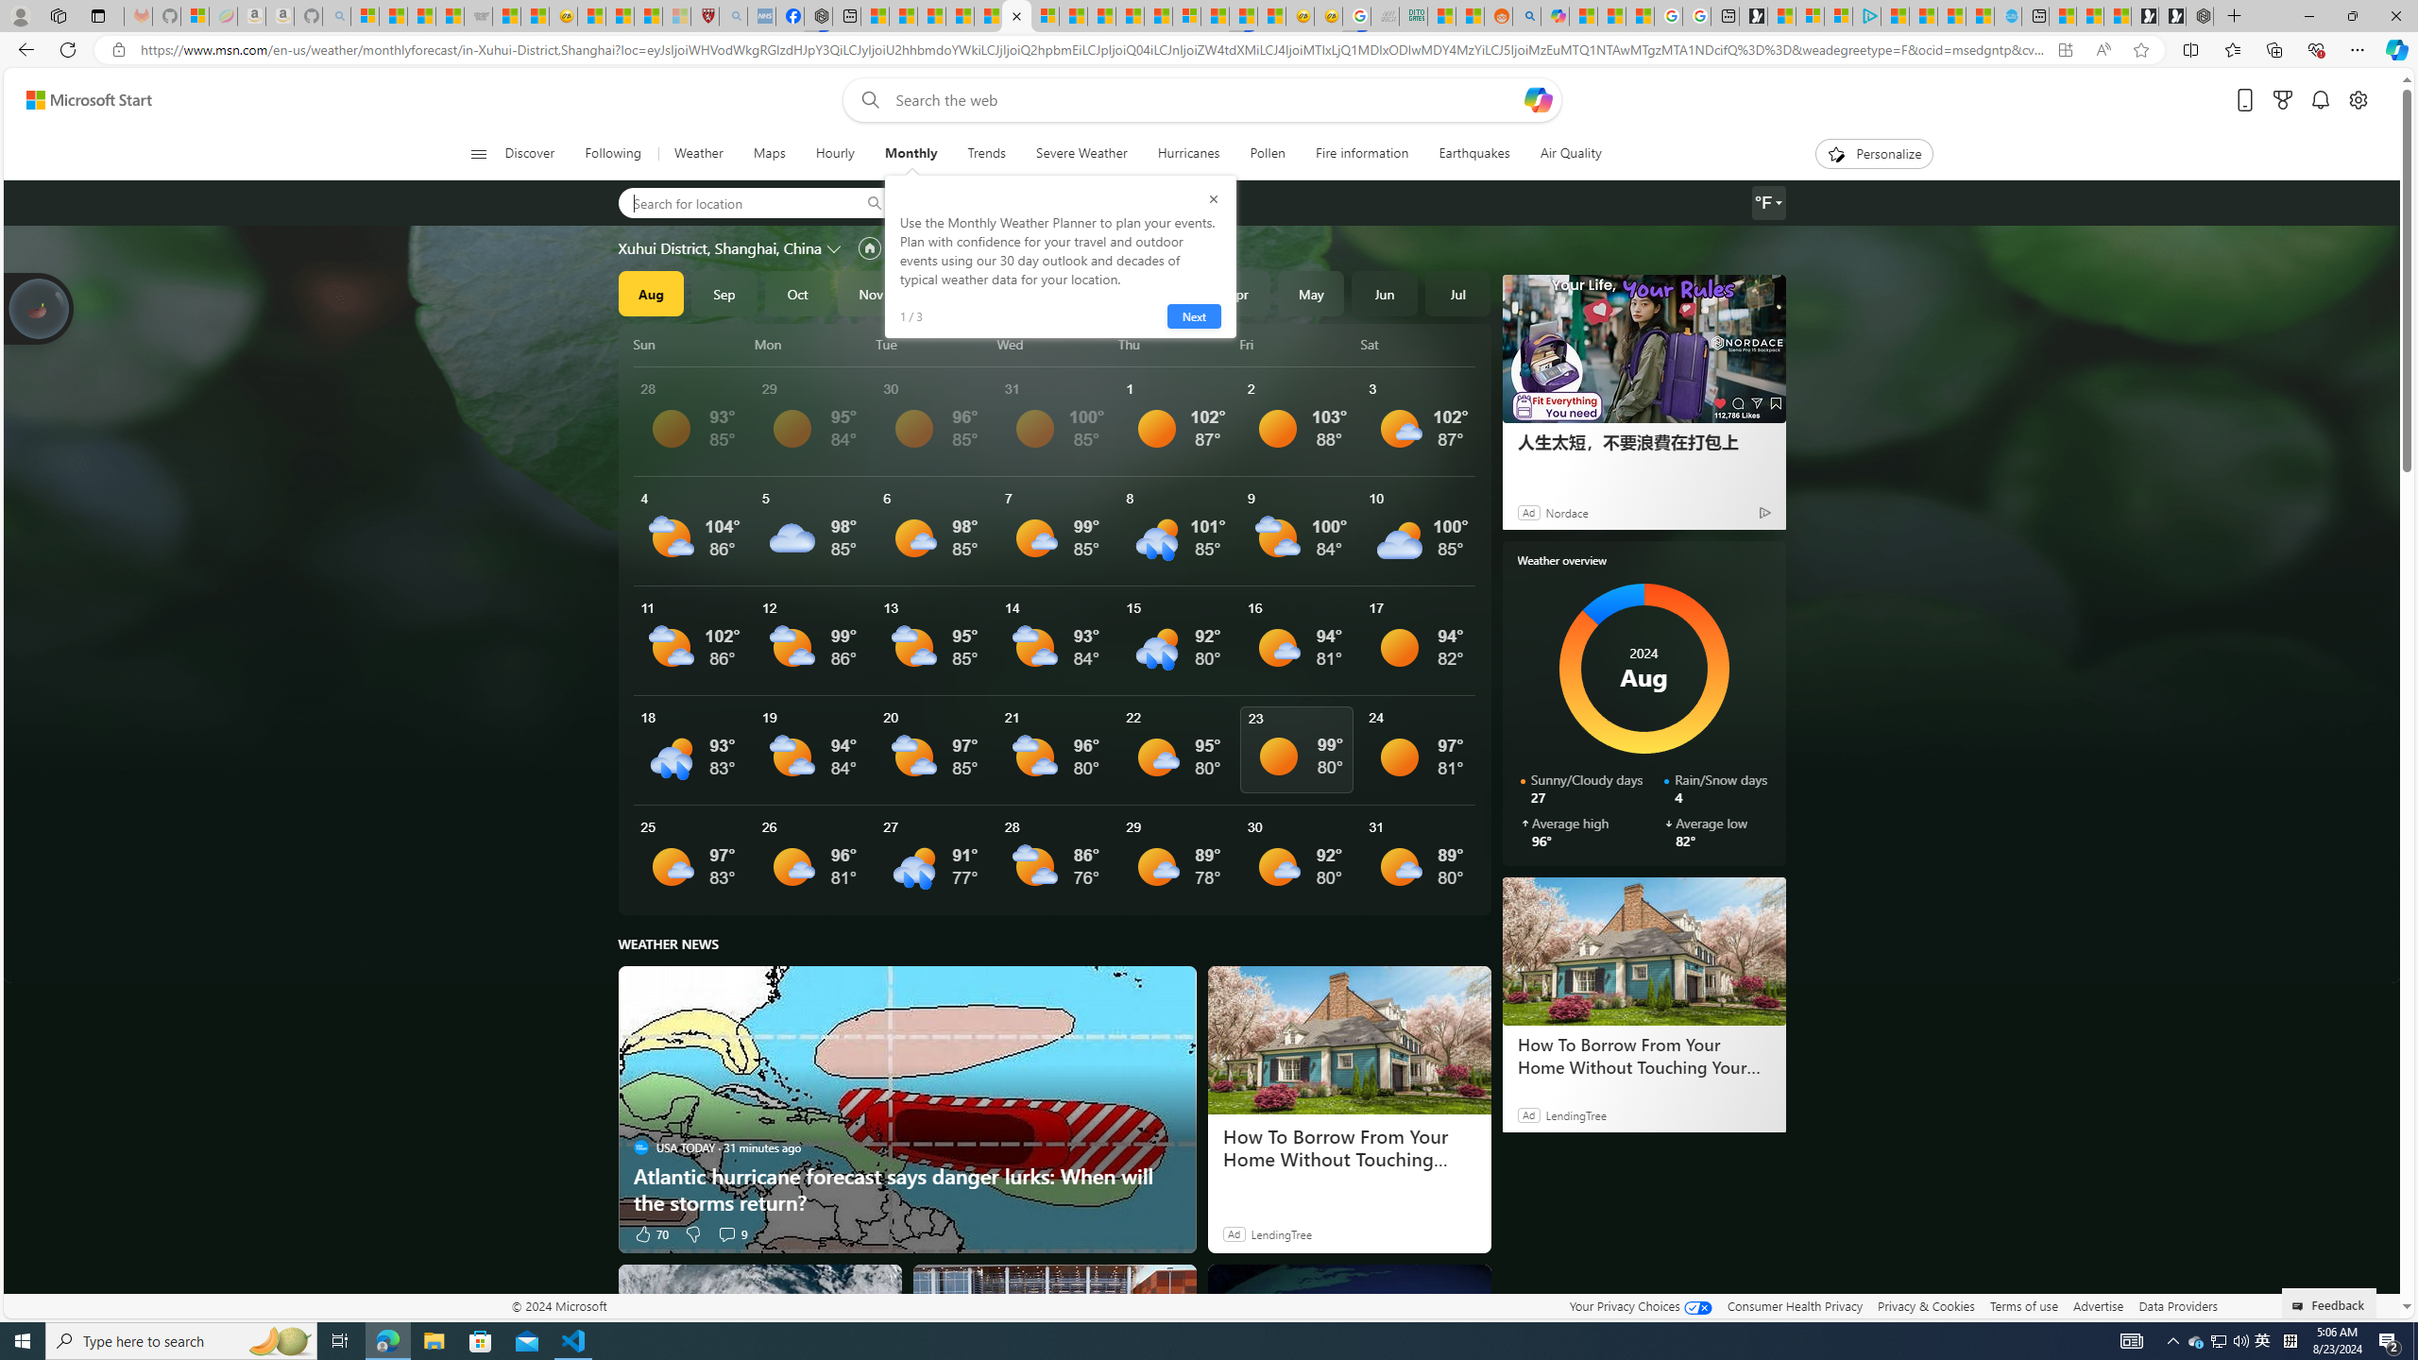 This screenshot has width=2418, height=1360. Describe the element at coordinates (797, 293) in the screenshot. I see `Oct` at that location.